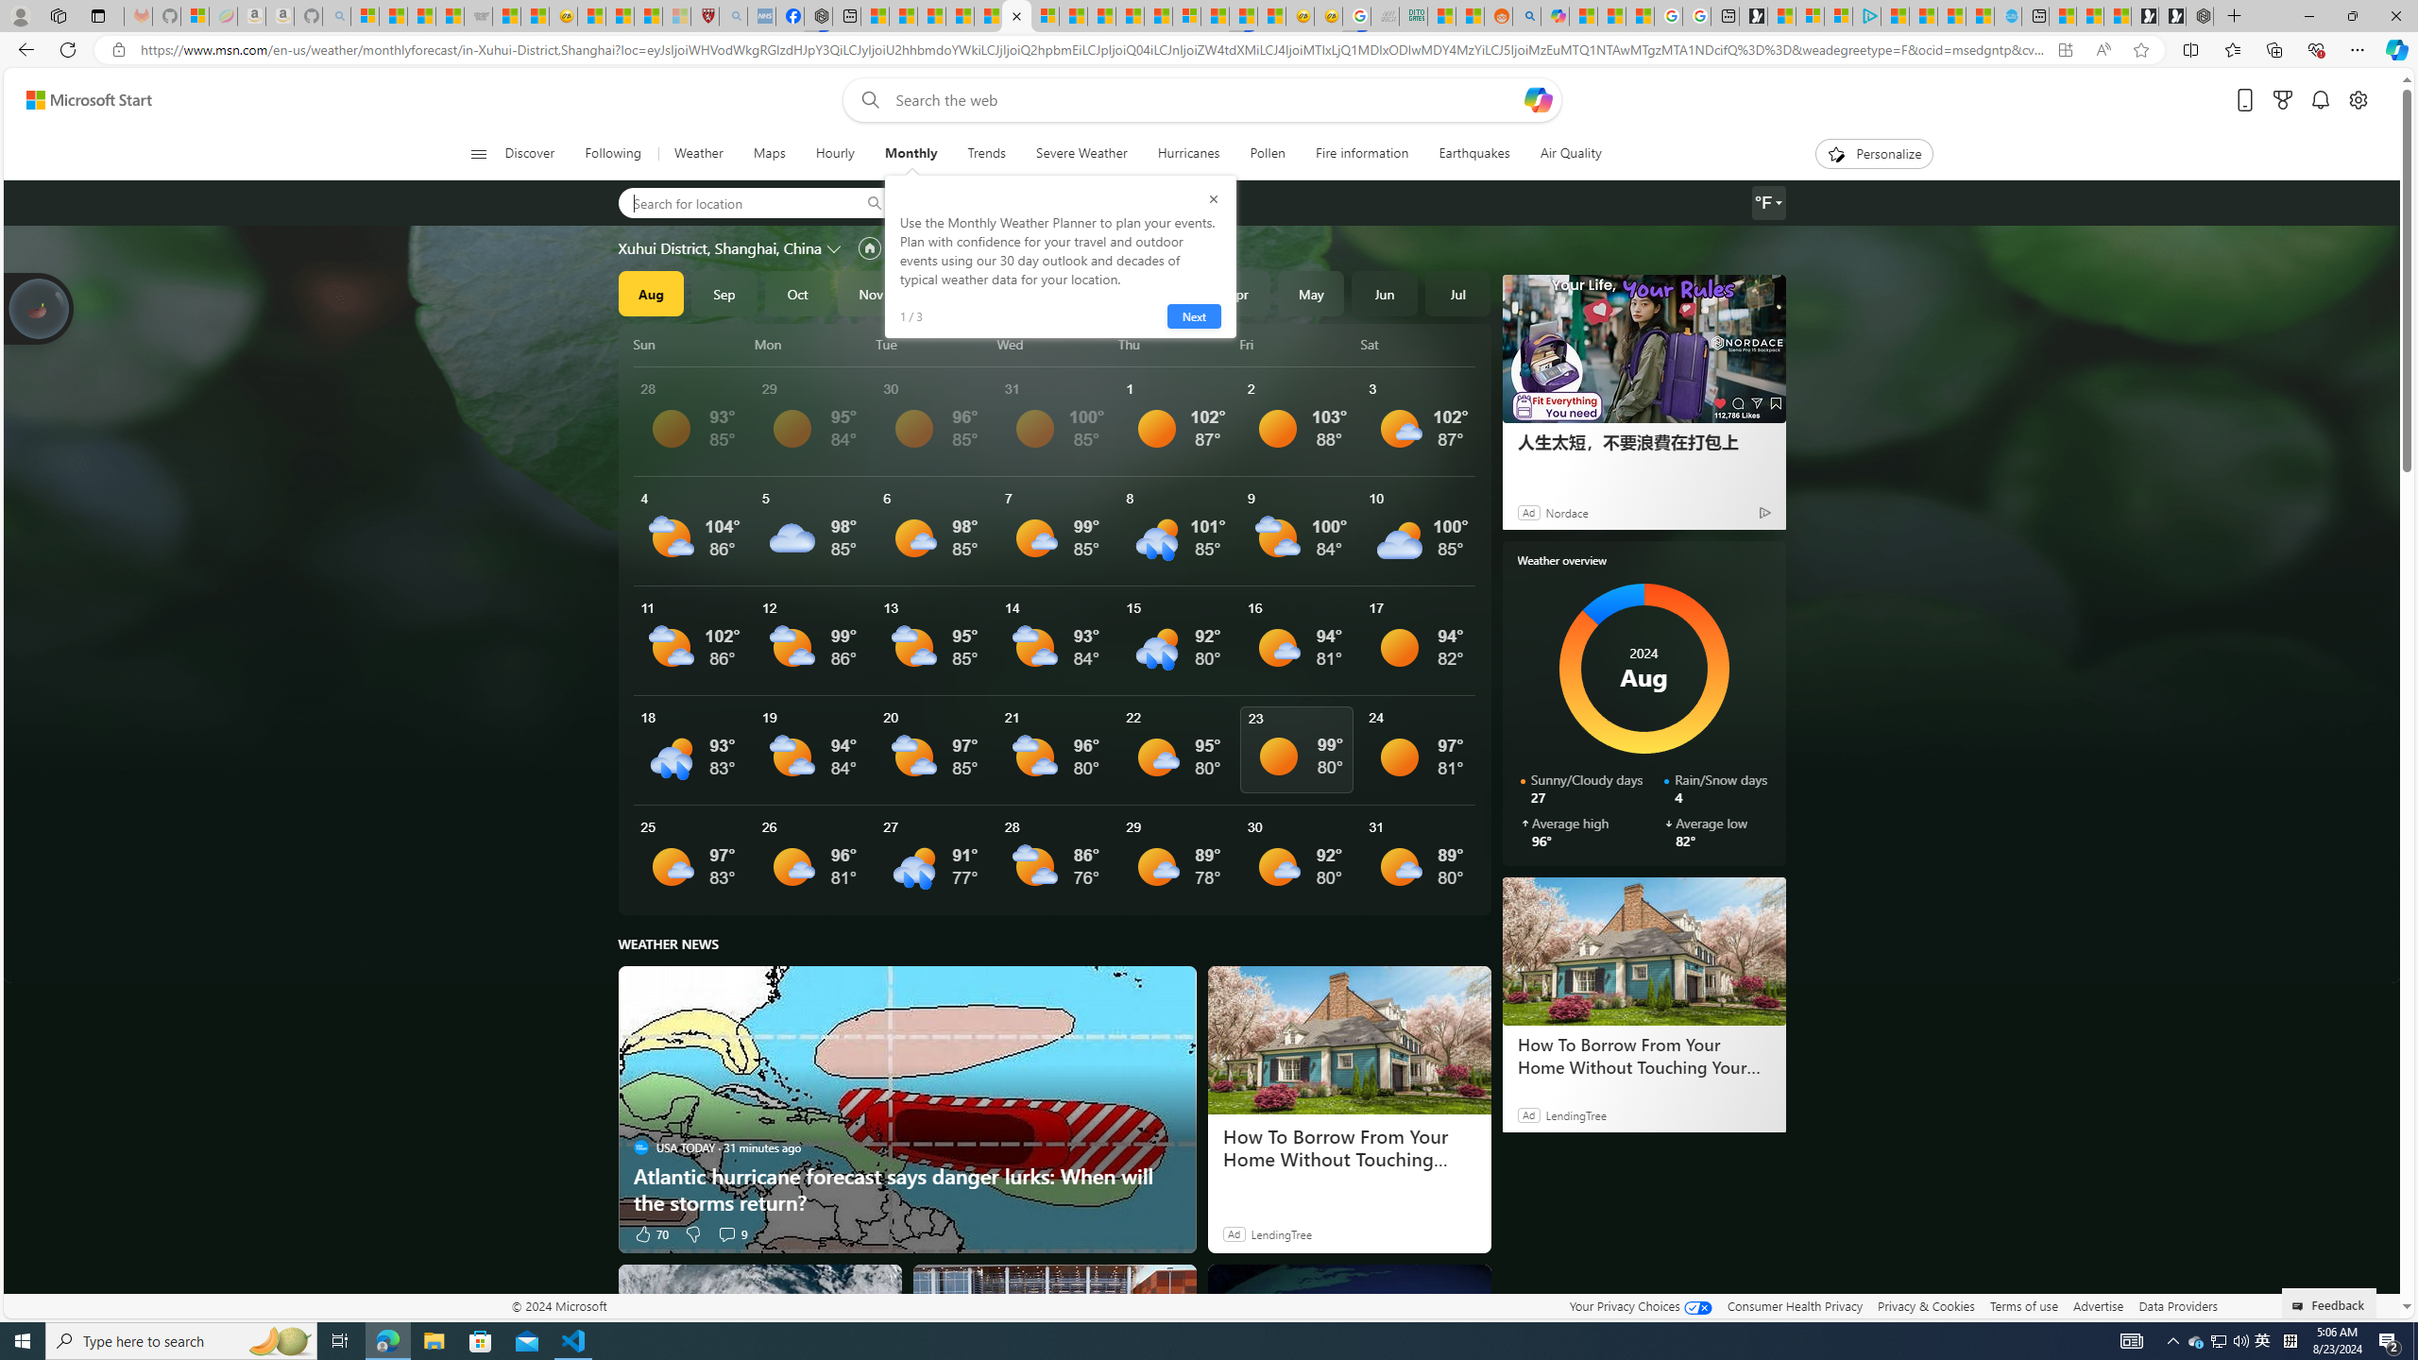 This screenshot has width=2418, height=1360. Describe the element at coordinates (797, 293) in the screenshot. I see `Oct` at that location.